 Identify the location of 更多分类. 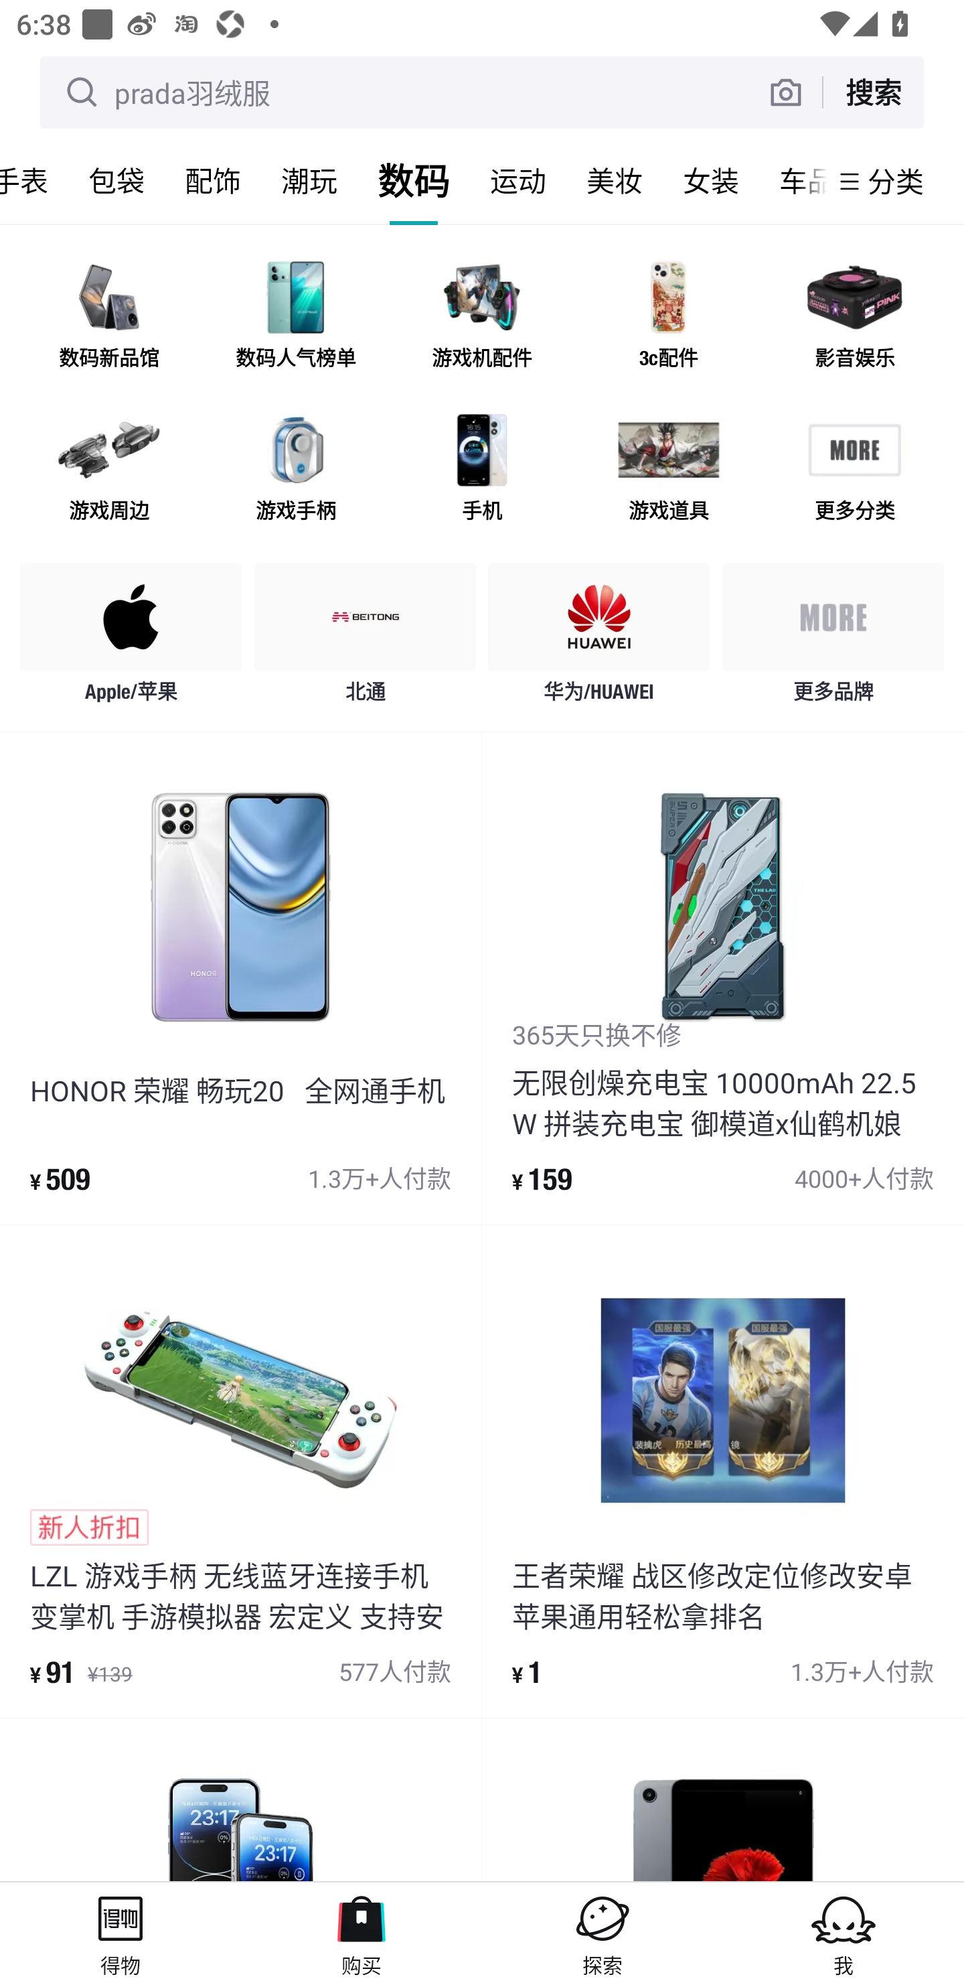
(854, 470).